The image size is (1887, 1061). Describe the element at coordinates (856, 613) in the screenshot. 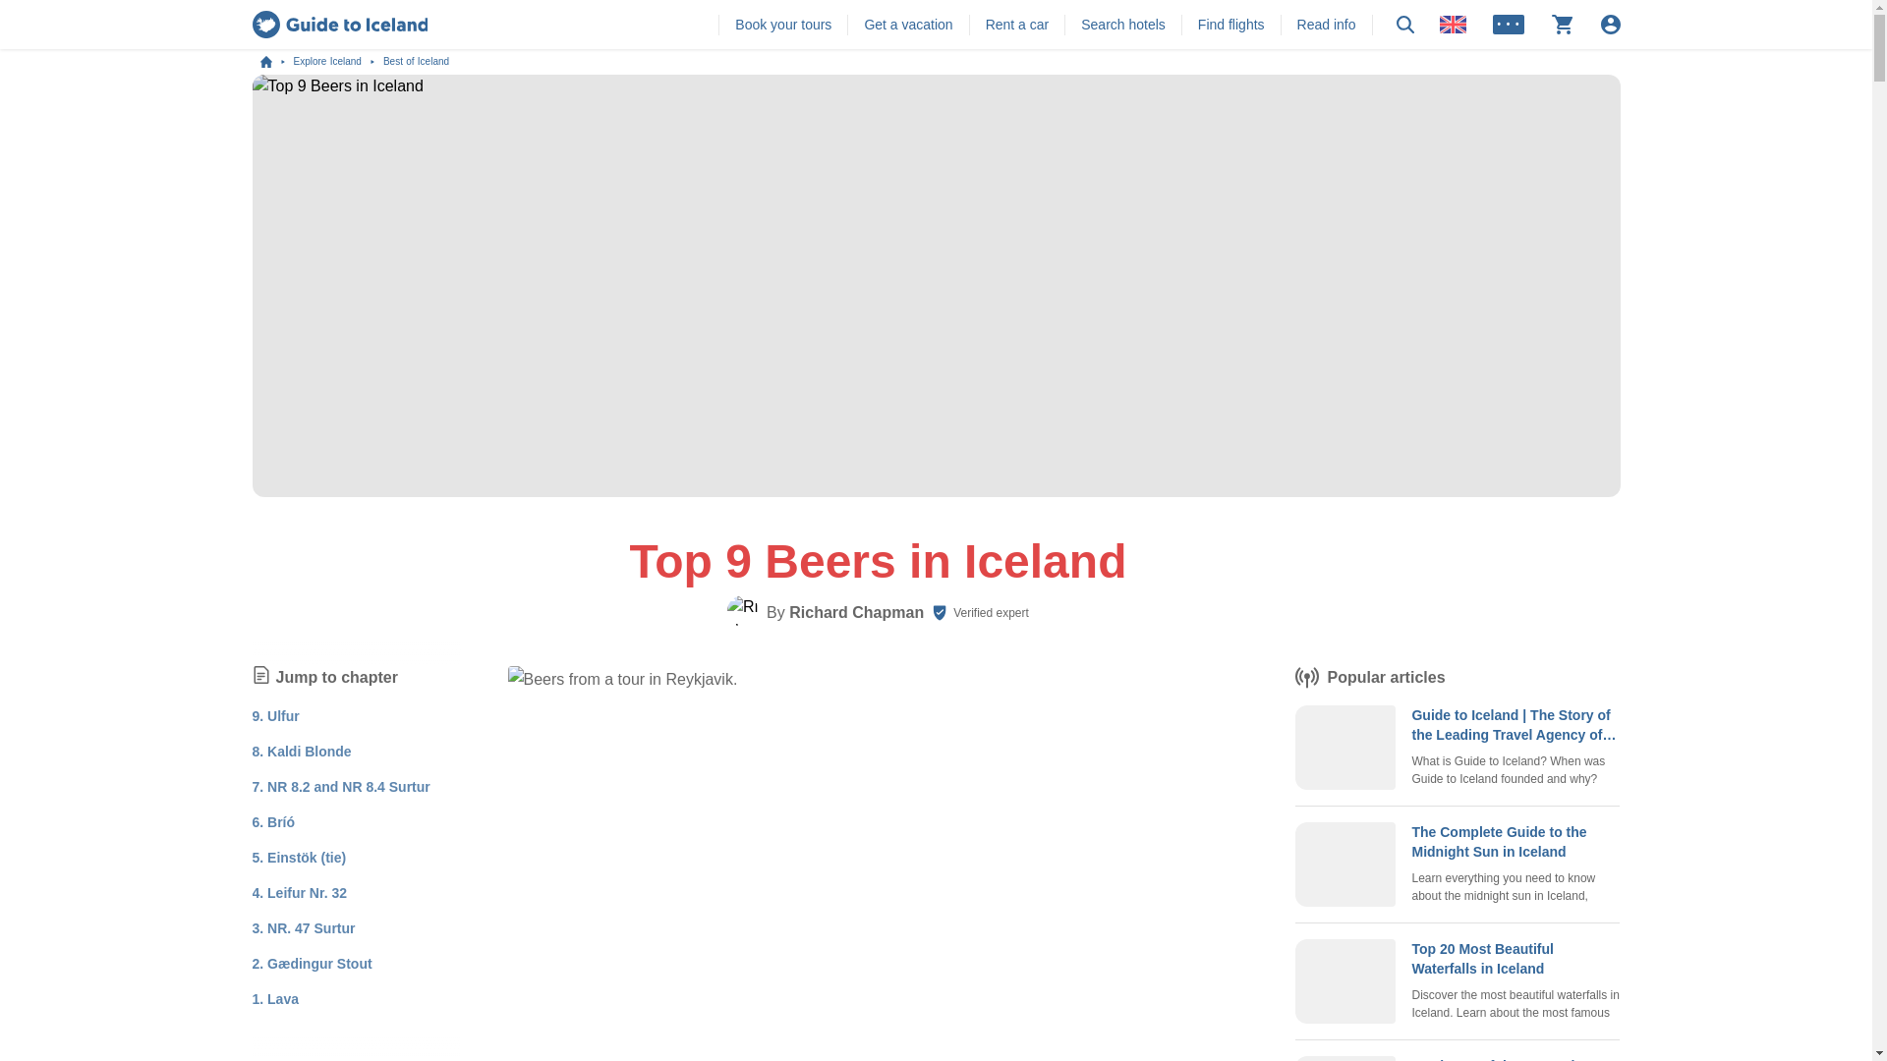

I see `Richard Chapman` at that location.